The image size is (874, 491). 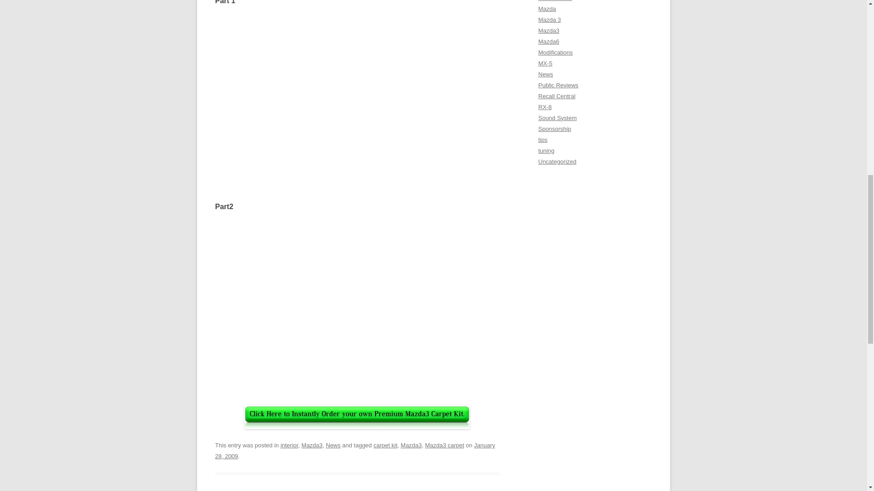 I want to click on 3:19 pm, so click(x=355, y=451).